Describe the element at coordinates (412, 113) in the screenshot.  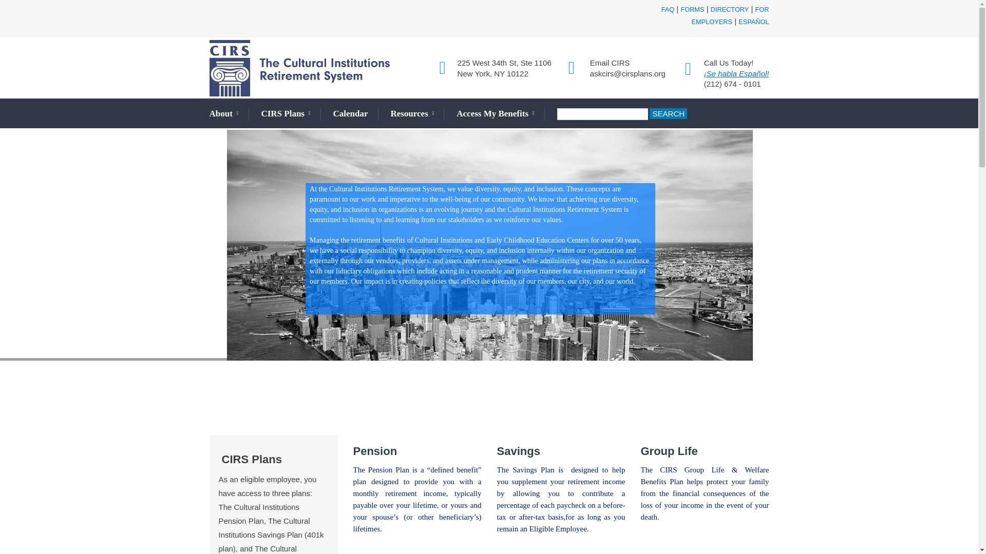
I see `Resources` at that location.